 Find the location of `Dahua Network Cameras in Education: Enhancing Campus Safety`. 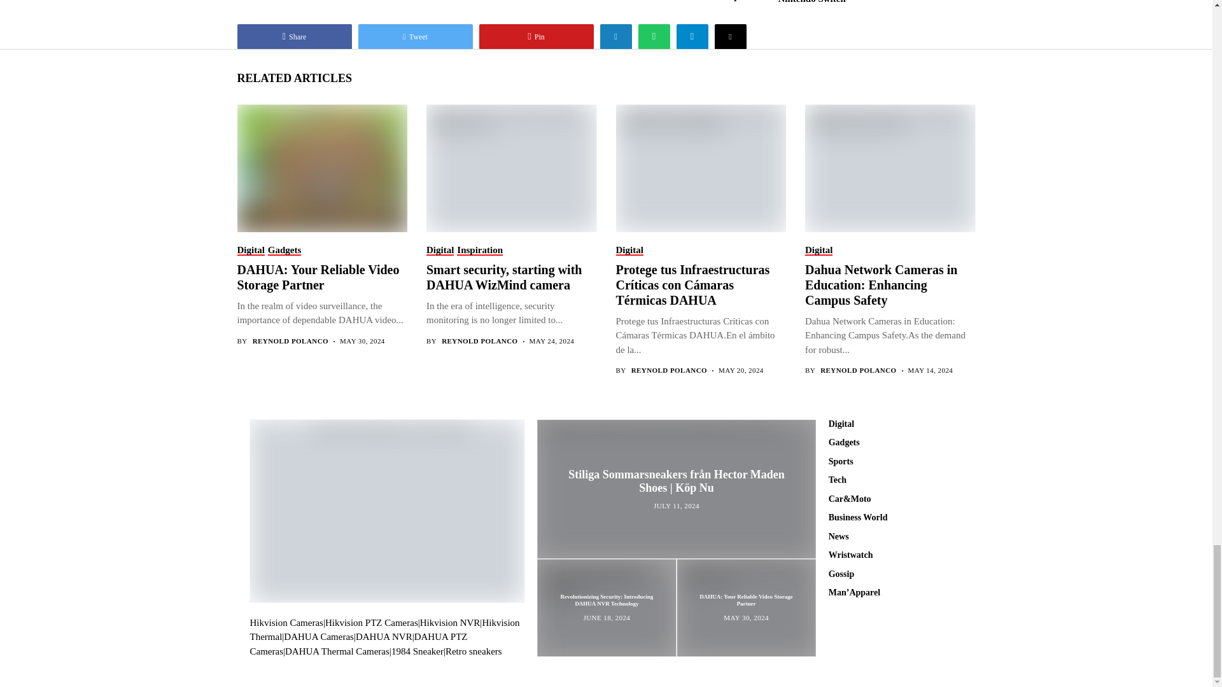

Dahua Network Cameras in Education: Enhancing Campus Safety is located at coordinates (890, 167).